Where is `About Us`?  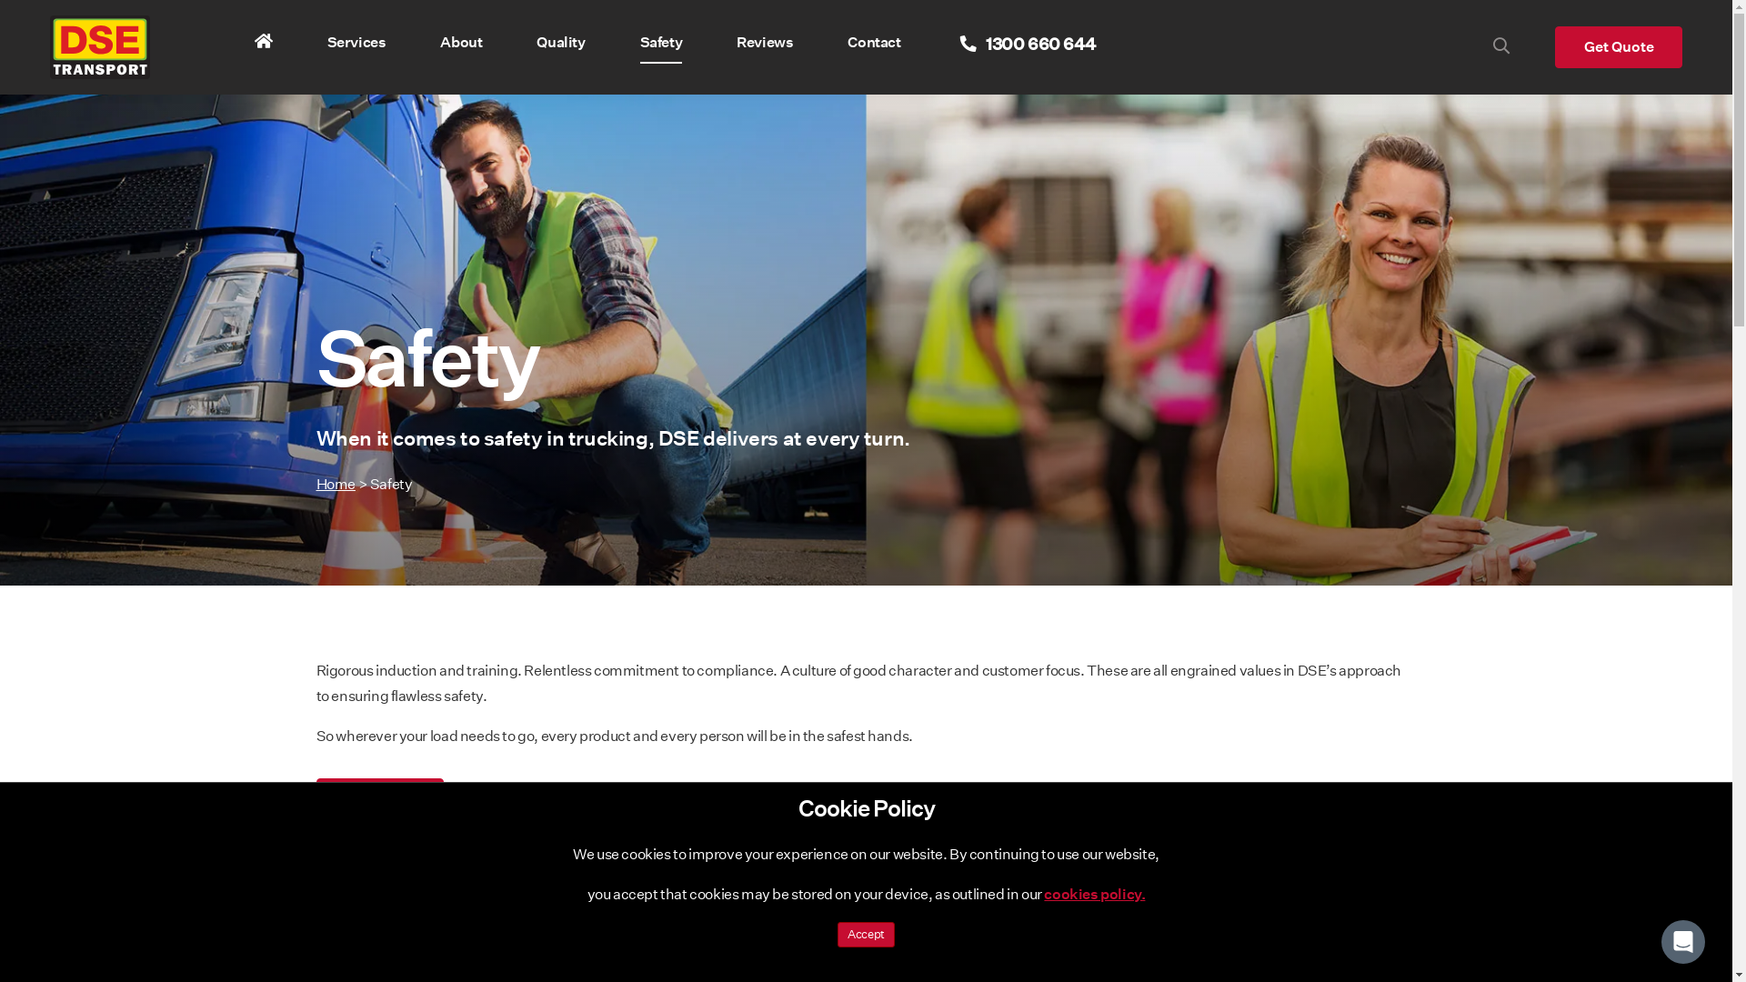
About Us is located at coordinates (380, 799).